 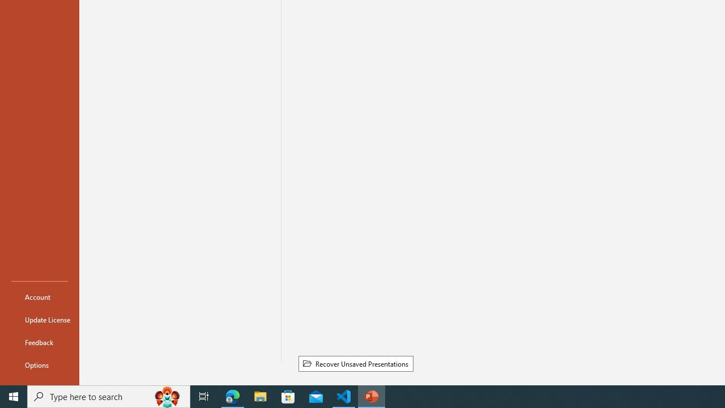 What do you see at coordinates (40, 365) in the screenshot?
I see `Options` at bounding box center [40, 365].